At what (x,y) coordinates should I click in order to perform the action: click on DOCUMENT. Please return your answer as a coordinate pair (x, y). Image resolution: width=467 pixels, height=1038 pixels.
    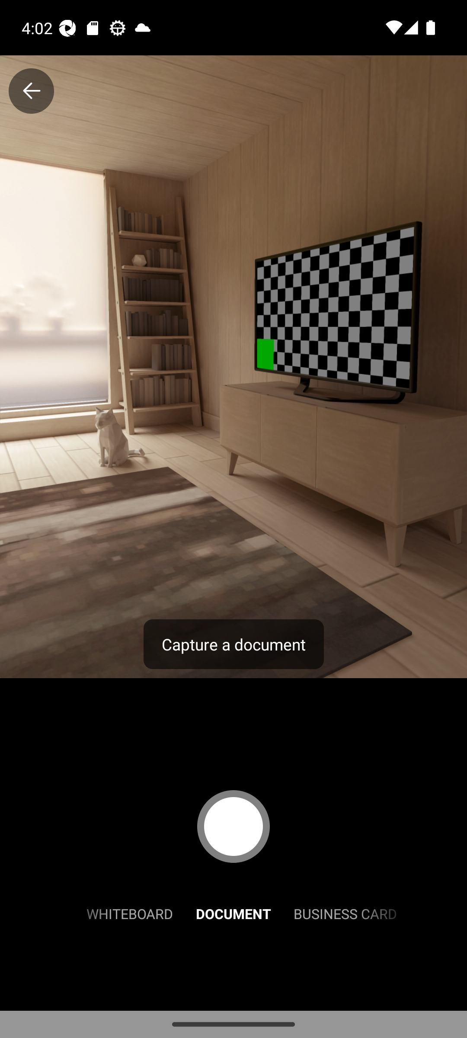
    Looking at the image, I should click on (233, 913).